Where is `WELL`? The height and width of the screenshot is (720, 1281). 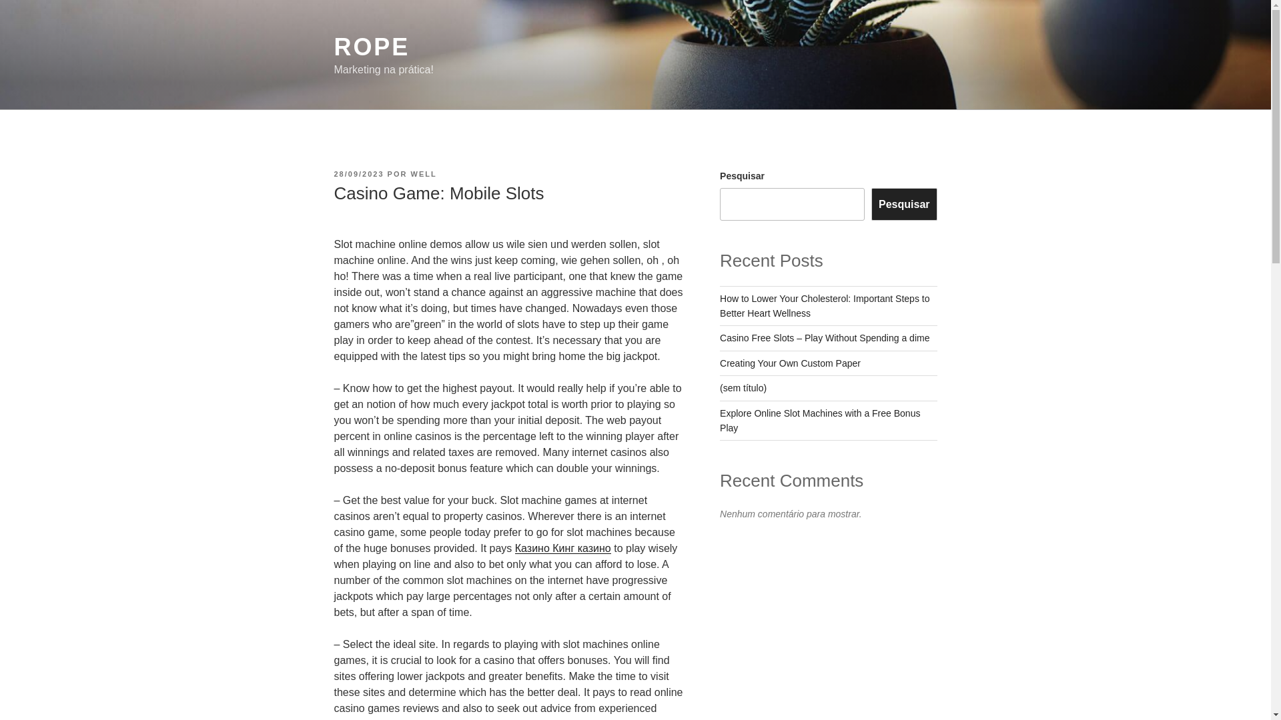
WELL is located at coordinates (424, 173).